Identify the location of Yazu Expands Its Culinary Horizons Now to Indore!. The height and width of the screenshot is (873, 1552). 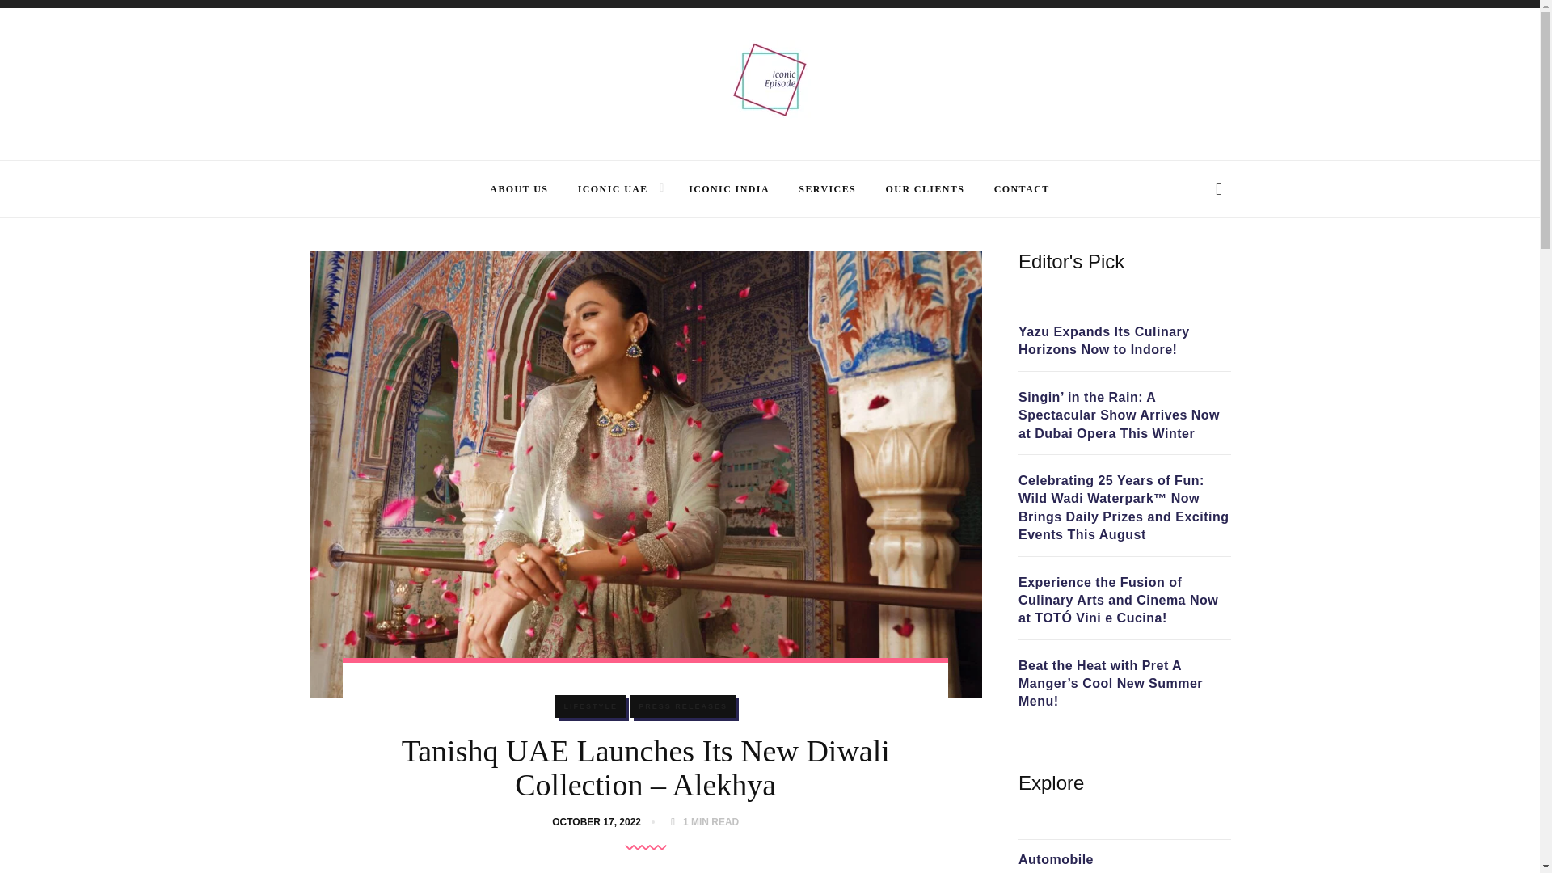
(1124, 341).